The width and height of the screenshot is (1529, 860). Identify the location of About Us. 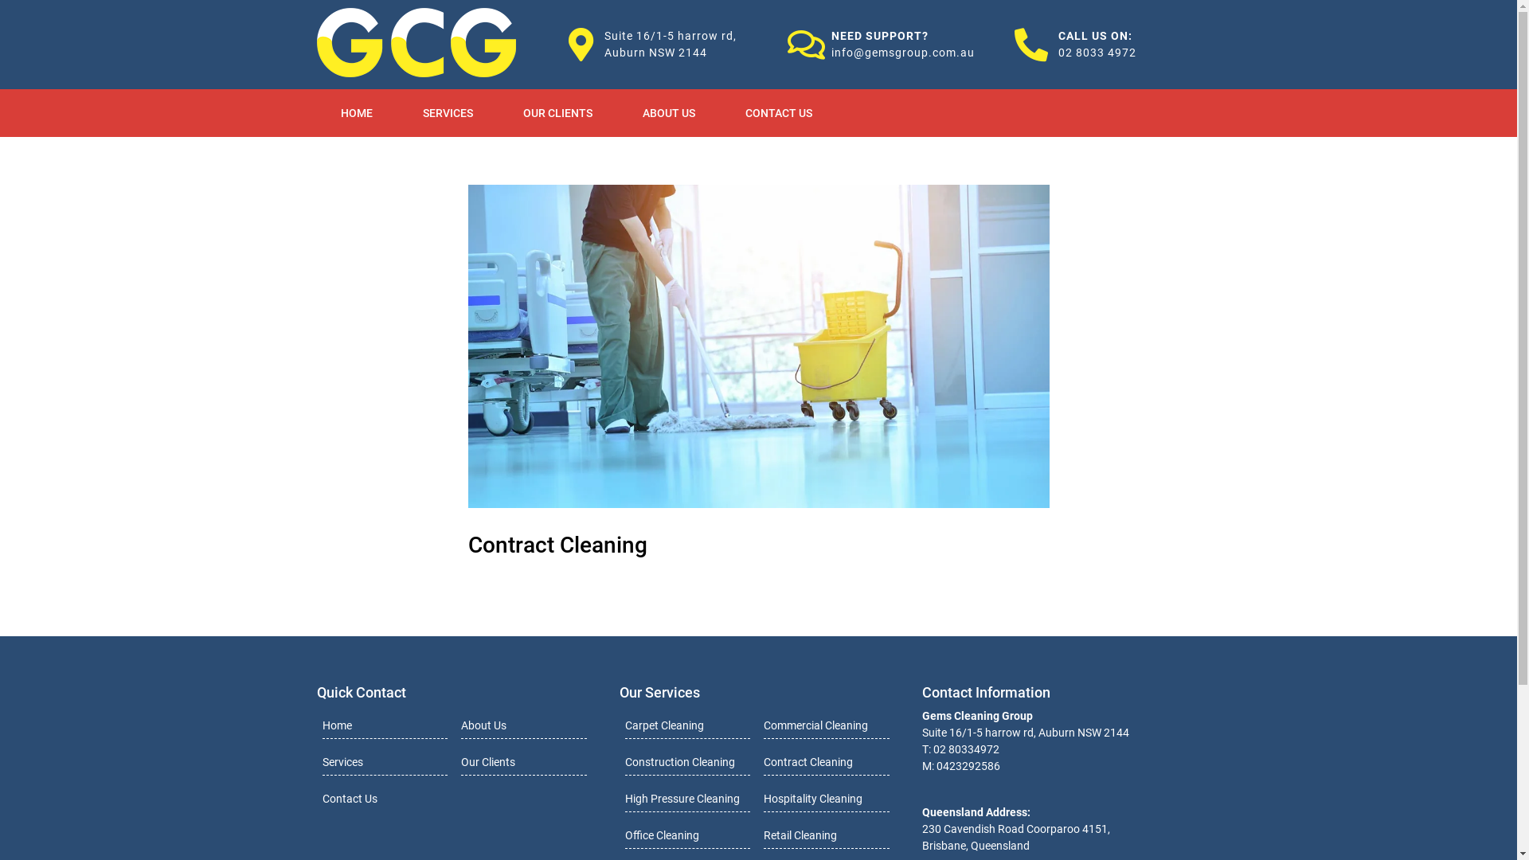
(524, 726).